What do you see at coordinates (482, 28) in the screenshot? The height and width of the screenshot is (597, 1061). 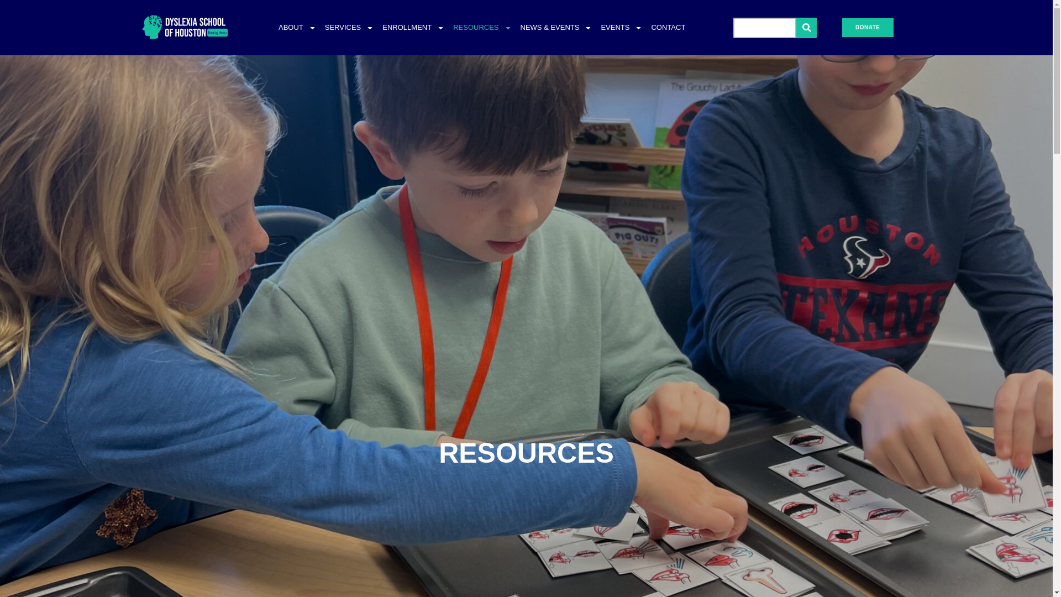 I see `RESOURCES` at bounding box center [482, 28].